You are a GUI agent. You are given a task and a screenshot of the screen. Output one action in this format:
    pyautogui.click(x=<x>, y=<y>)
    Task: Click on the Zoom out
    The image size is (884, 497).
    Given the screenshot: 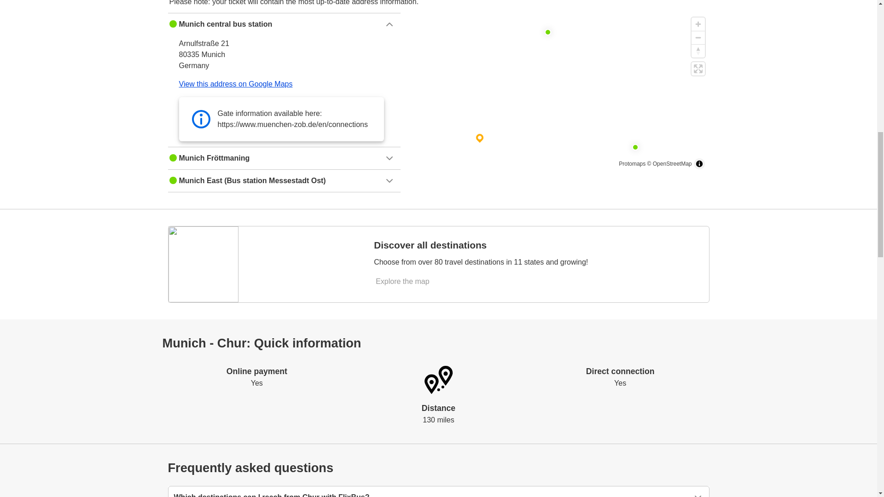 What is the action you would take?
    pyautogui.click(x=698, y=37)
    